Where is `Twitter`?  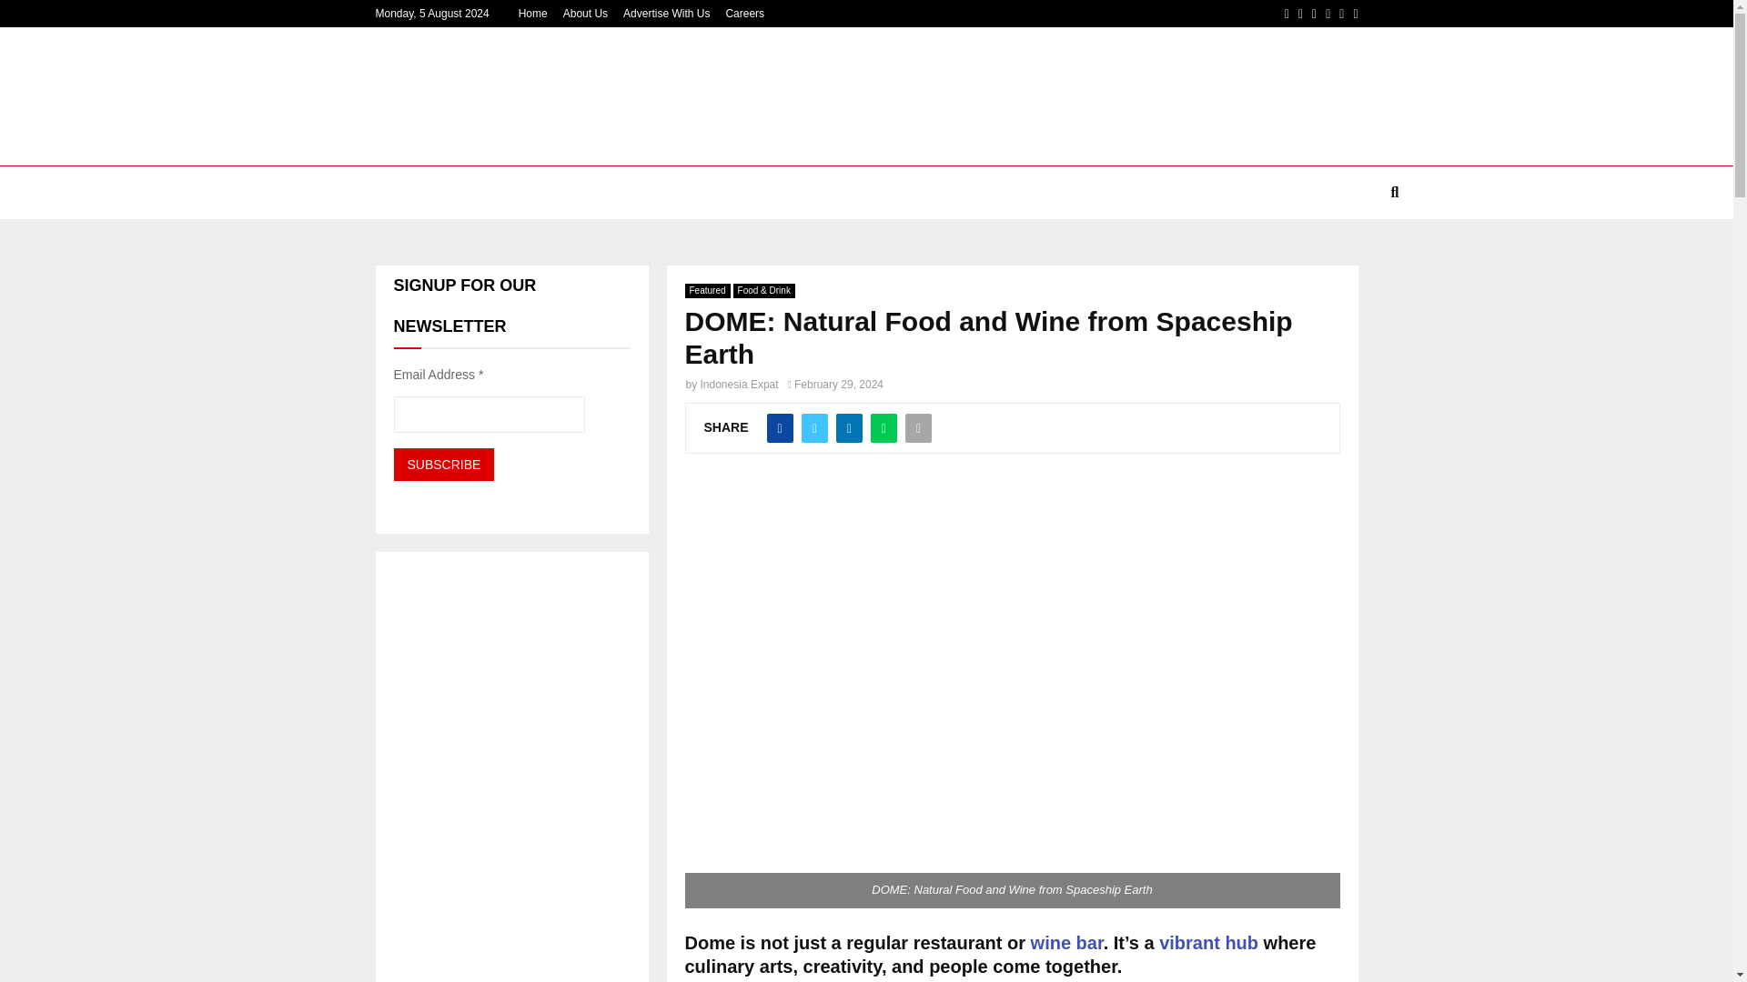 Twitter is located at coordinates (1300, 14).